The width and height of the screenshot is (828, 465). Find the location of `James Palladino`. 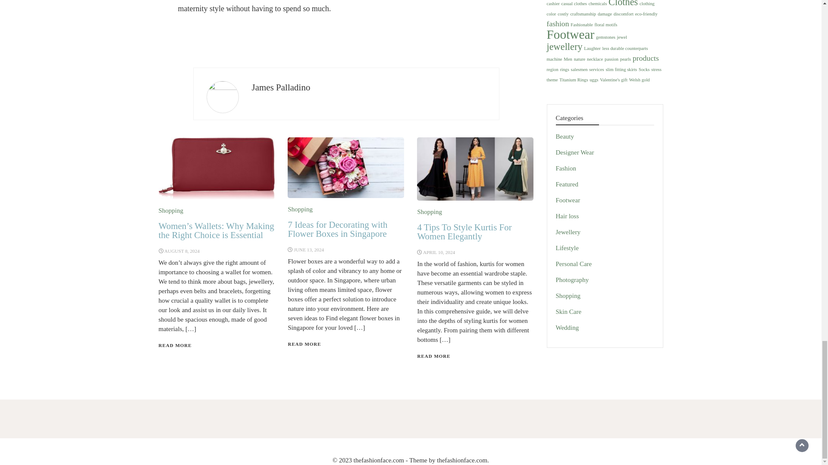

James Palladino is located at coordinates (281, 87).